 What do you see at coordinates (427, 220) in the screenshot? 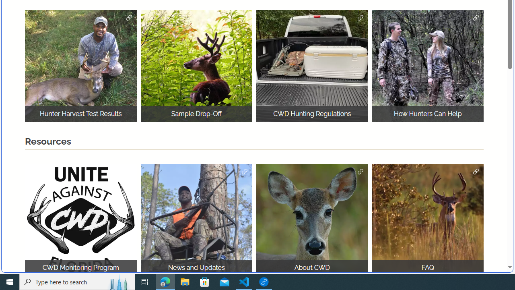
I see `Photo showing a mature antlered while-tailed deer` at bounding box center [427, 220].